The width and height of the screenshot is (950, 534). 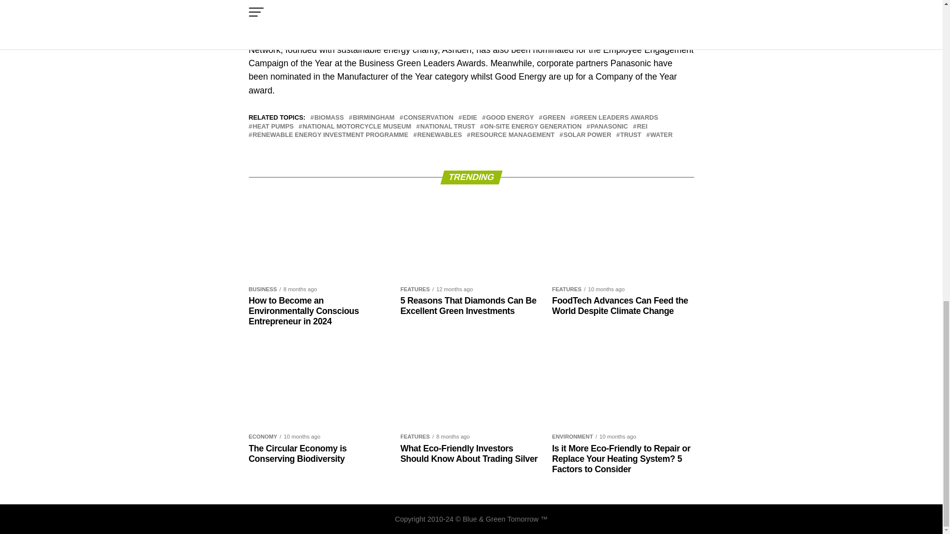 What do you see at coordinates (617, 118) in the screenshot?
I see `GREEN LEADERS AWARDS` at bounding box center [617, 118].